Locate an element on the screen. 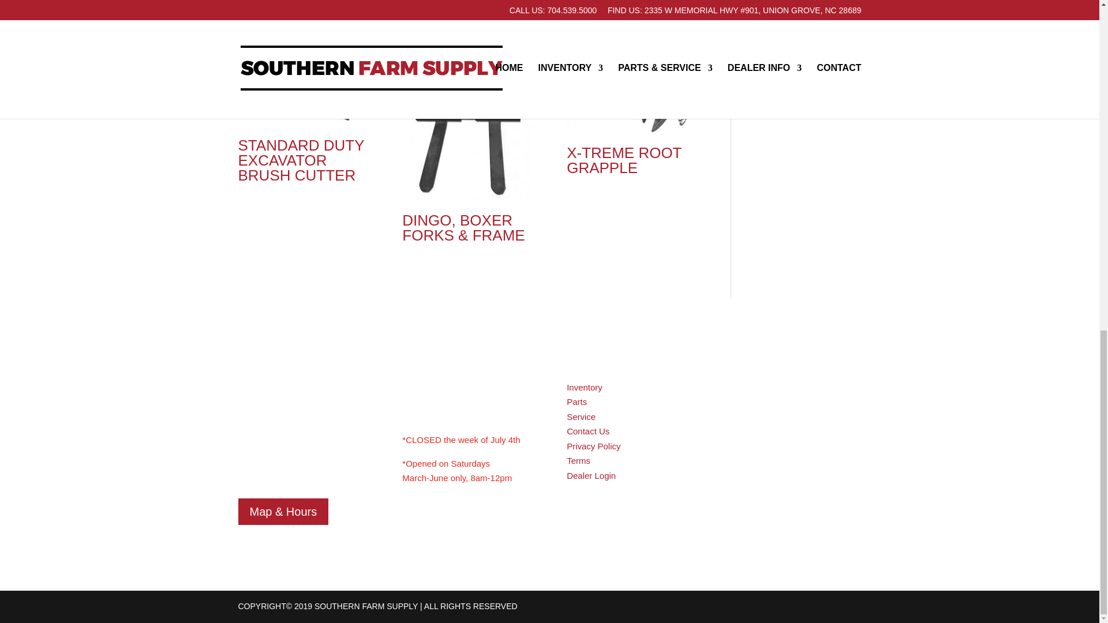  North Carolina is located at coordinates (297, 412).